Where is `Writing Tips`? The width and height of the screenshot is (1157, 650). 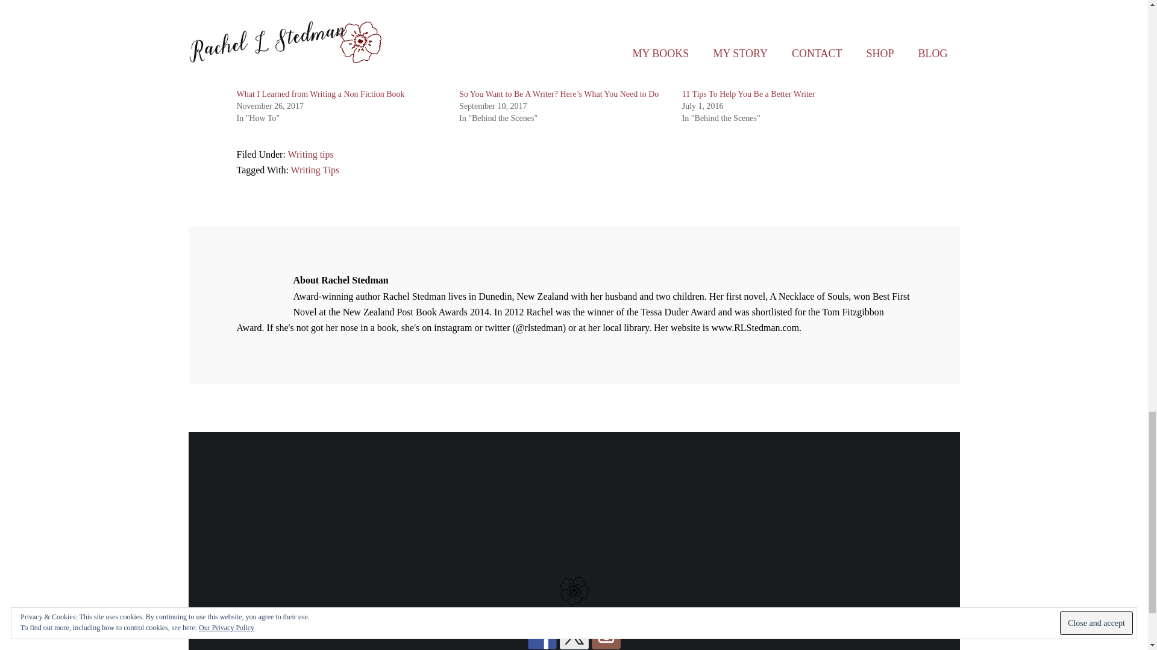 Writing Tips is located at coordinates (316, 170).